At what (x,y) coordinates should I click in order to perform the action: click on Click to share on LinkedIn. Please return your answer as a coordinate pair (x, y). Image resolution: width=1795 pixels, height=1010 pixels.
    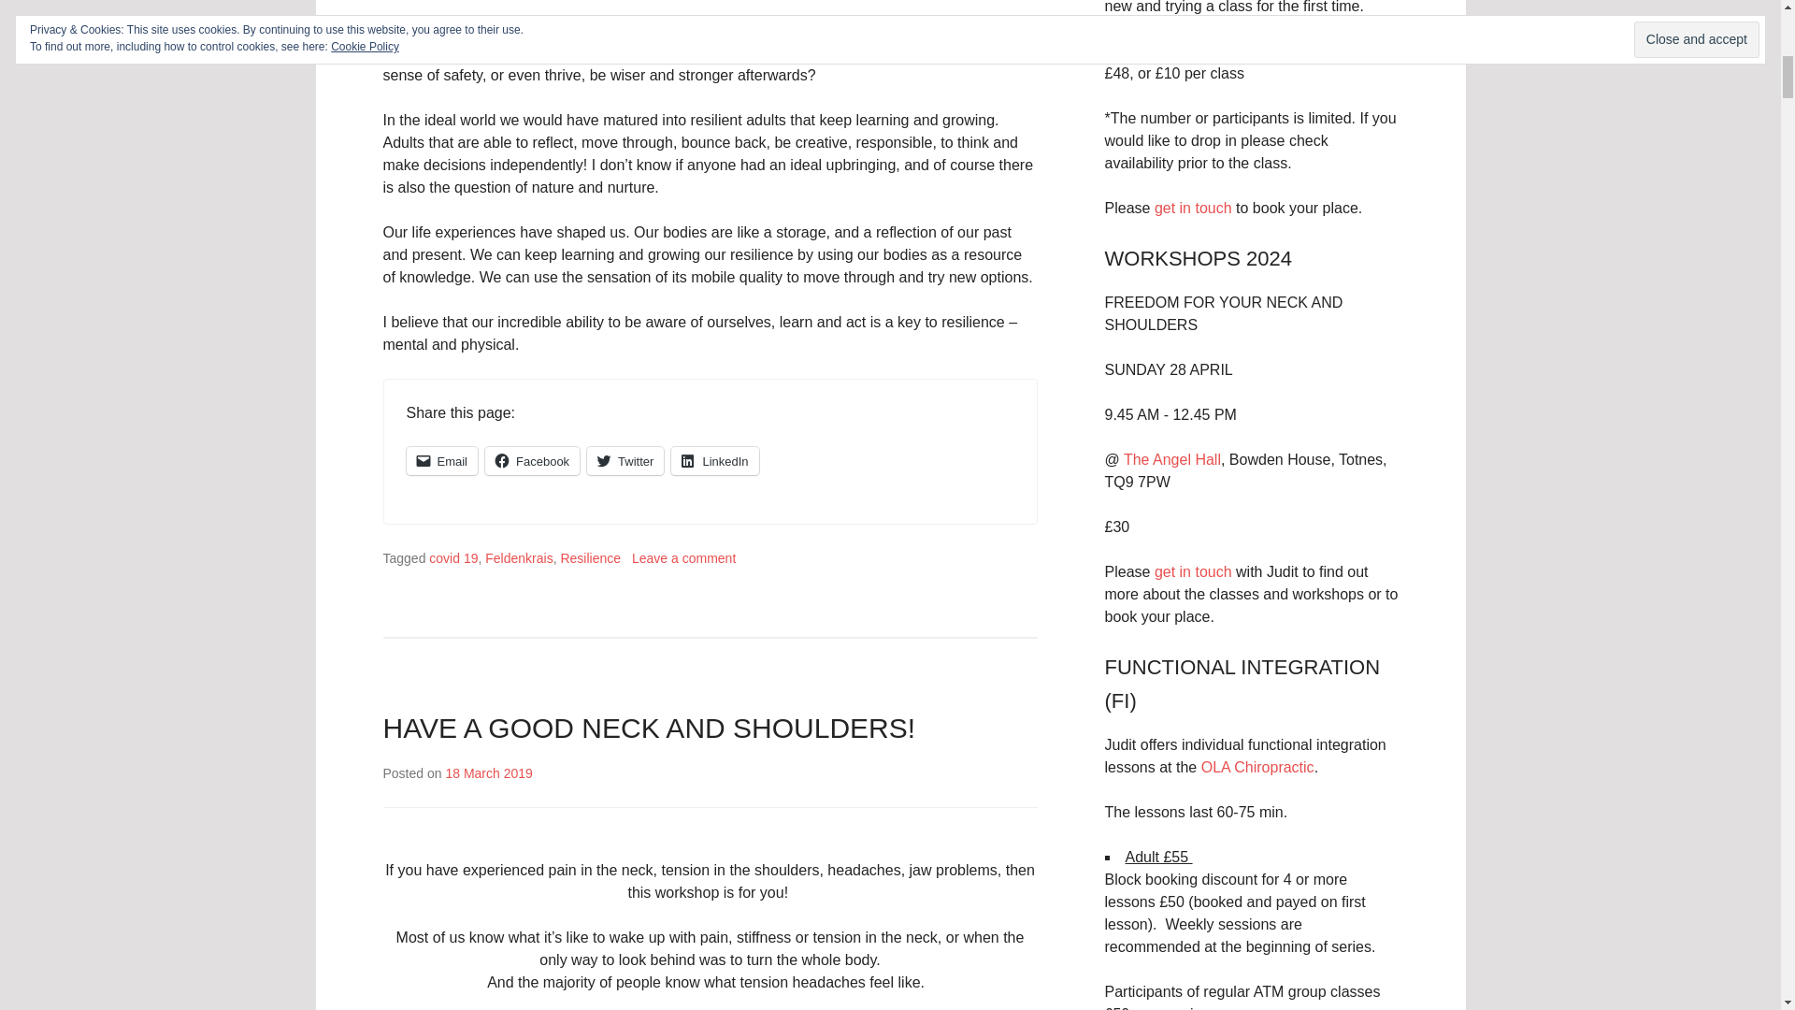
    Looking at the image, I should click on (714, 460).